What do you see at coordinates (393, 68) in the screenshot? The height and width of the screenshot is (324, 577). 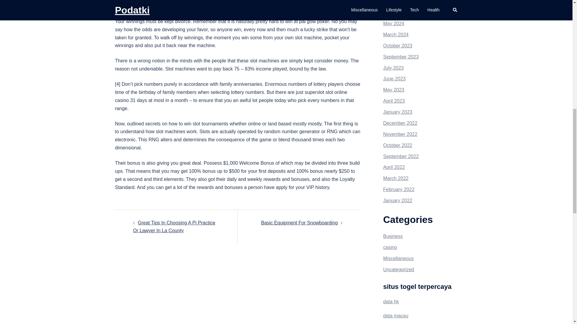 I see `July 2023` at bounding box center [393, 68].